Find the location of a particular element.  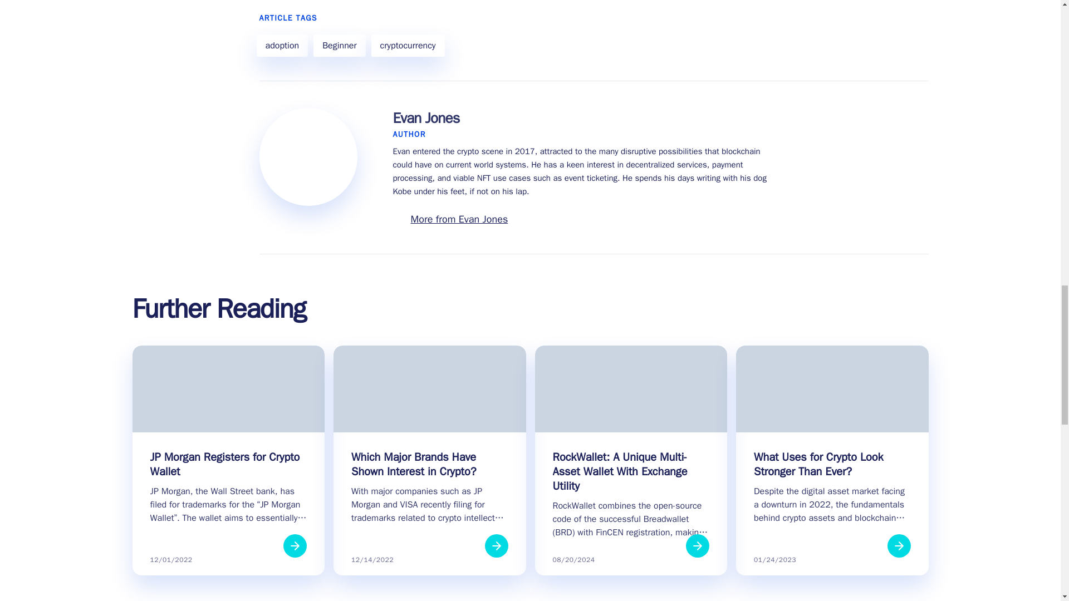

What Uses for Crypto Look Stronger Than Ever? is located at coordinates (832, 464).